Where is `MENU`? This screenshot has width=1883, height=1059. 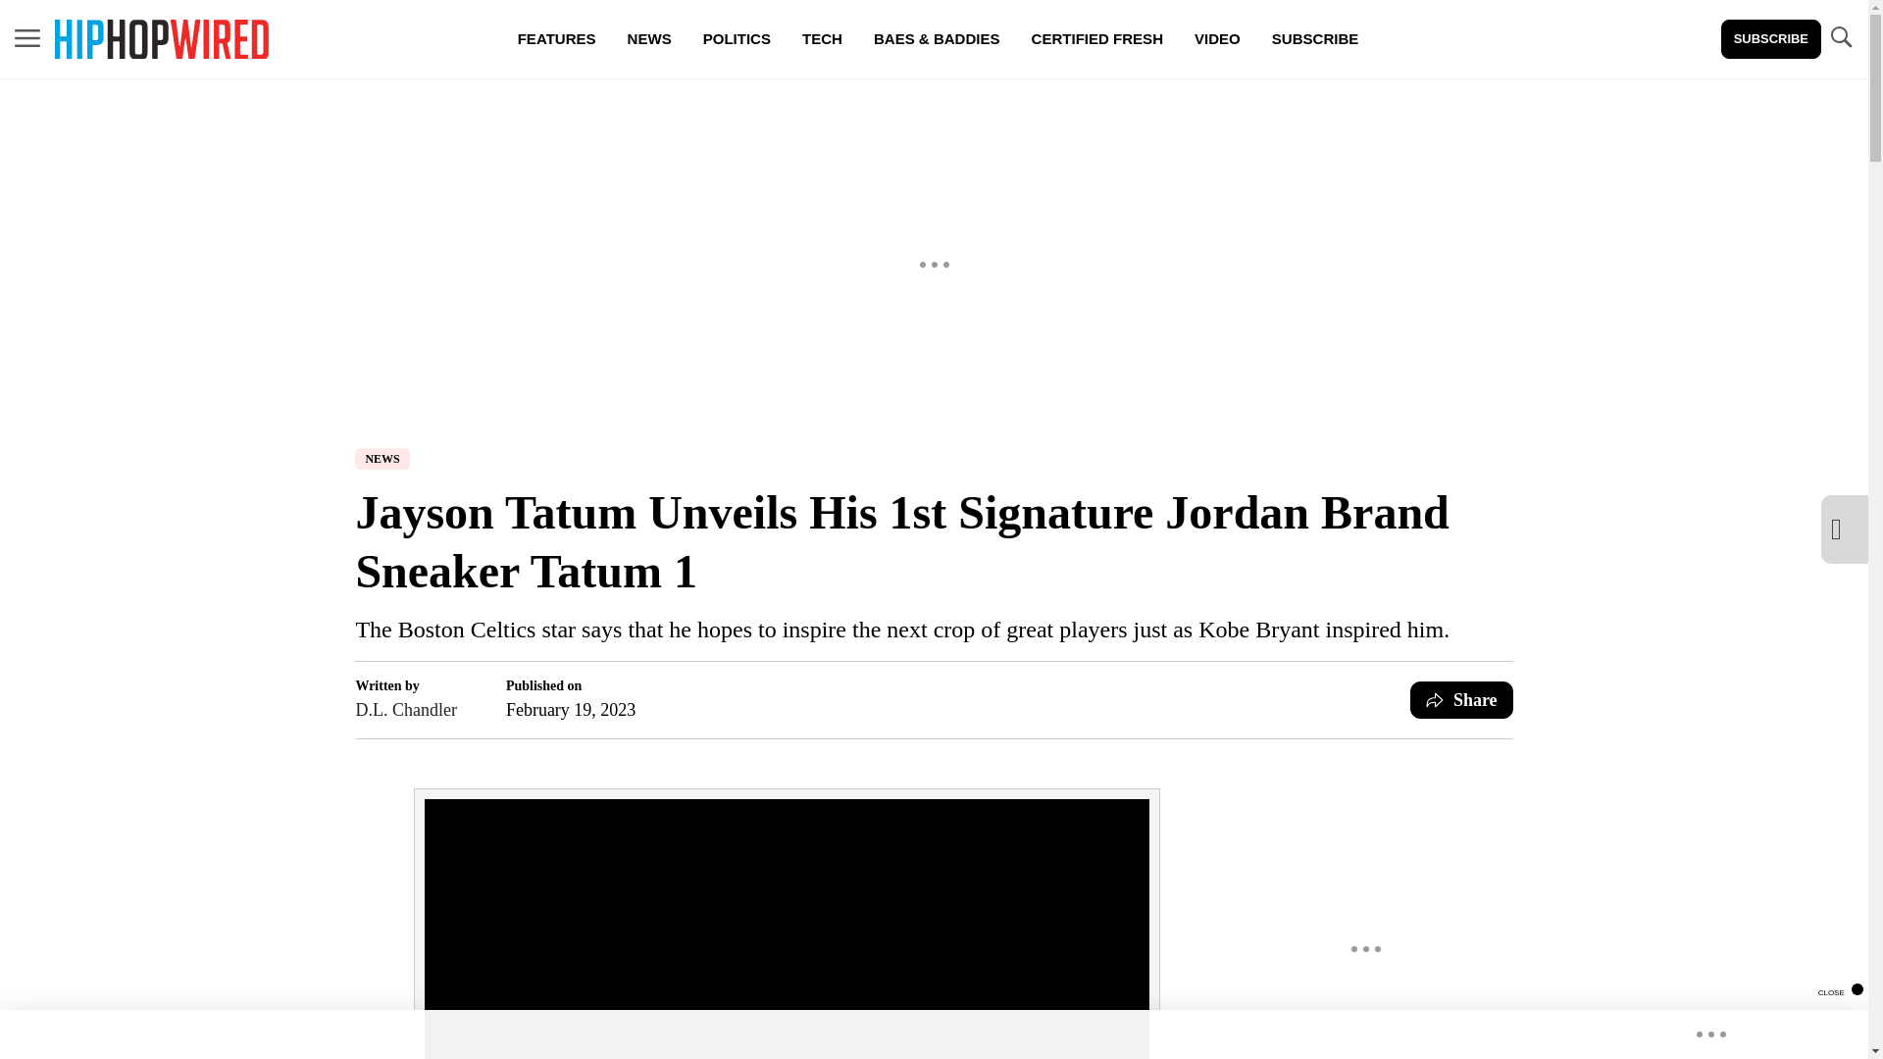 MENU is located at coordinates (27, 39).